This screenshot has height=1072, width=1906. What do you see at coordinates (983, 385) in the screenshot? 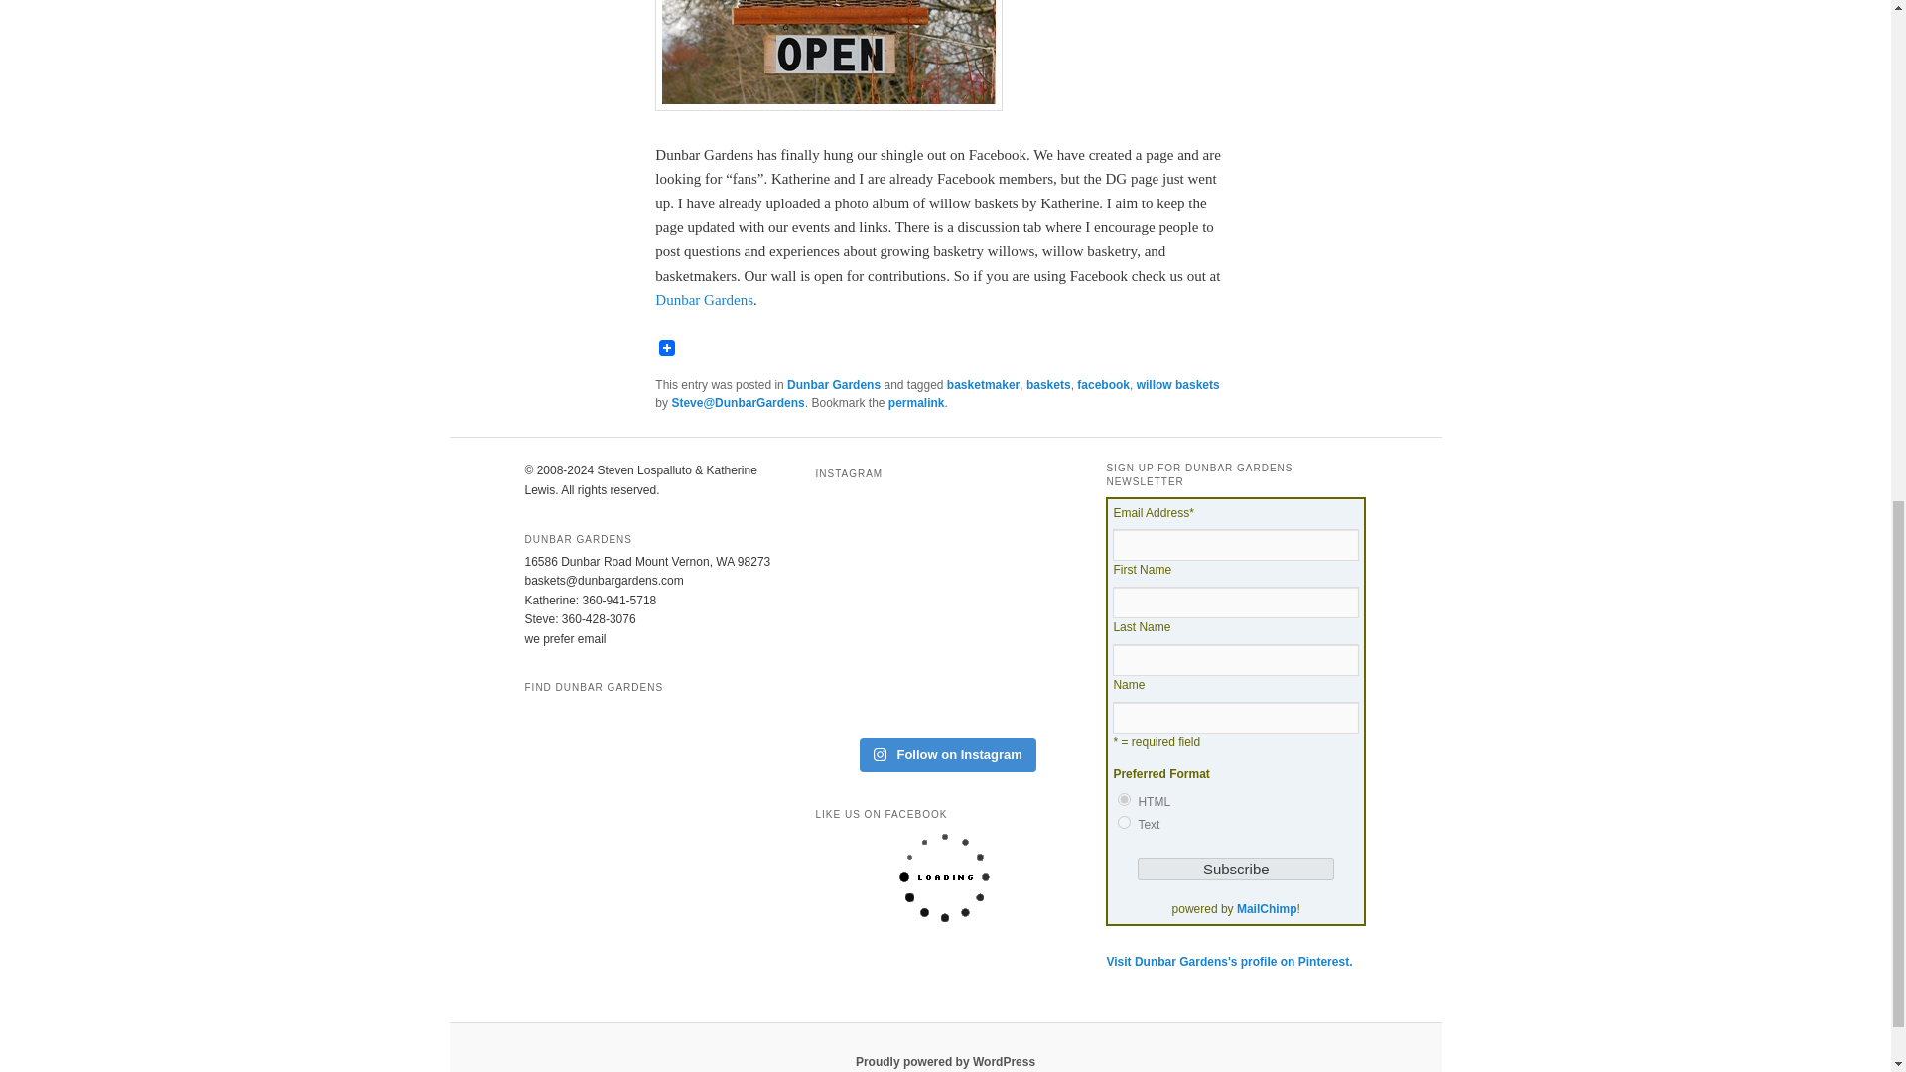
I see `basketmaker` at bounding box center [983, 385].